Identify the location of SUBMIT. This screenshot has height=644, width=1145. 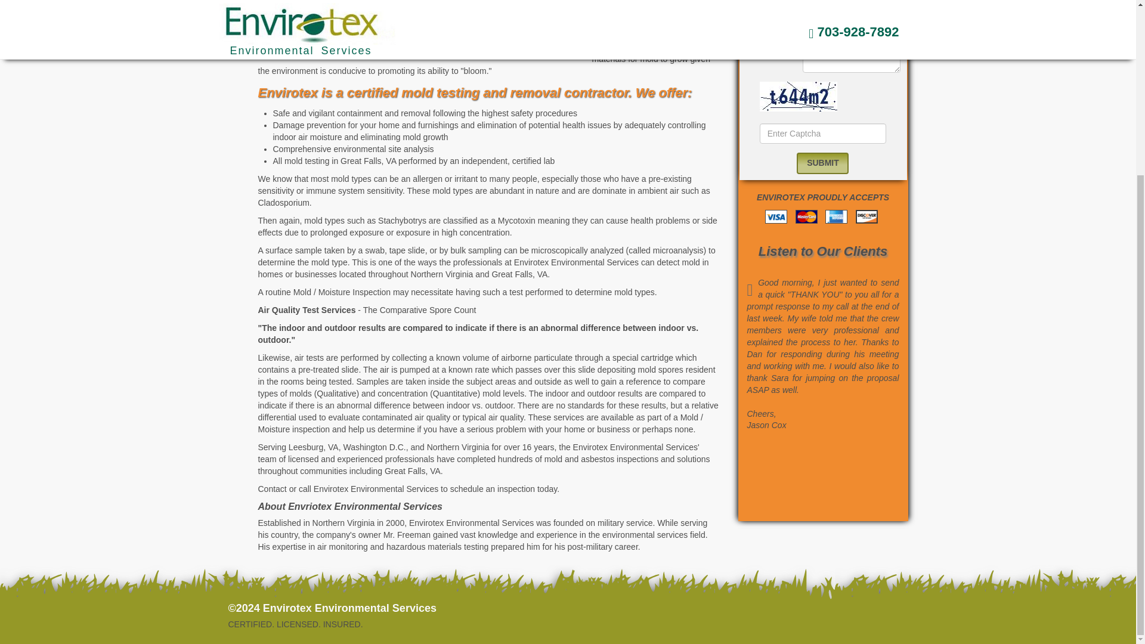
(822, 163).